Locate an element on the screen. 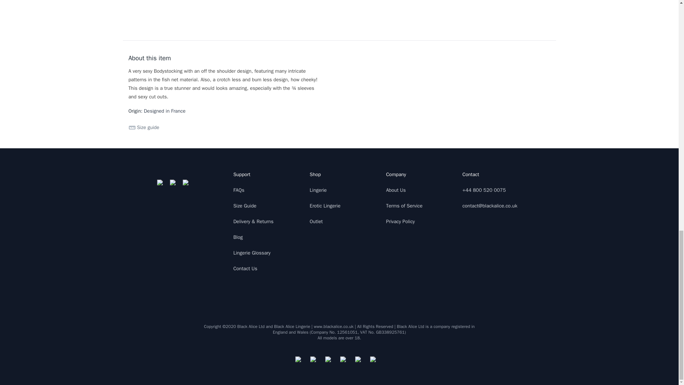  Blog is located at coordinates (238, 237).